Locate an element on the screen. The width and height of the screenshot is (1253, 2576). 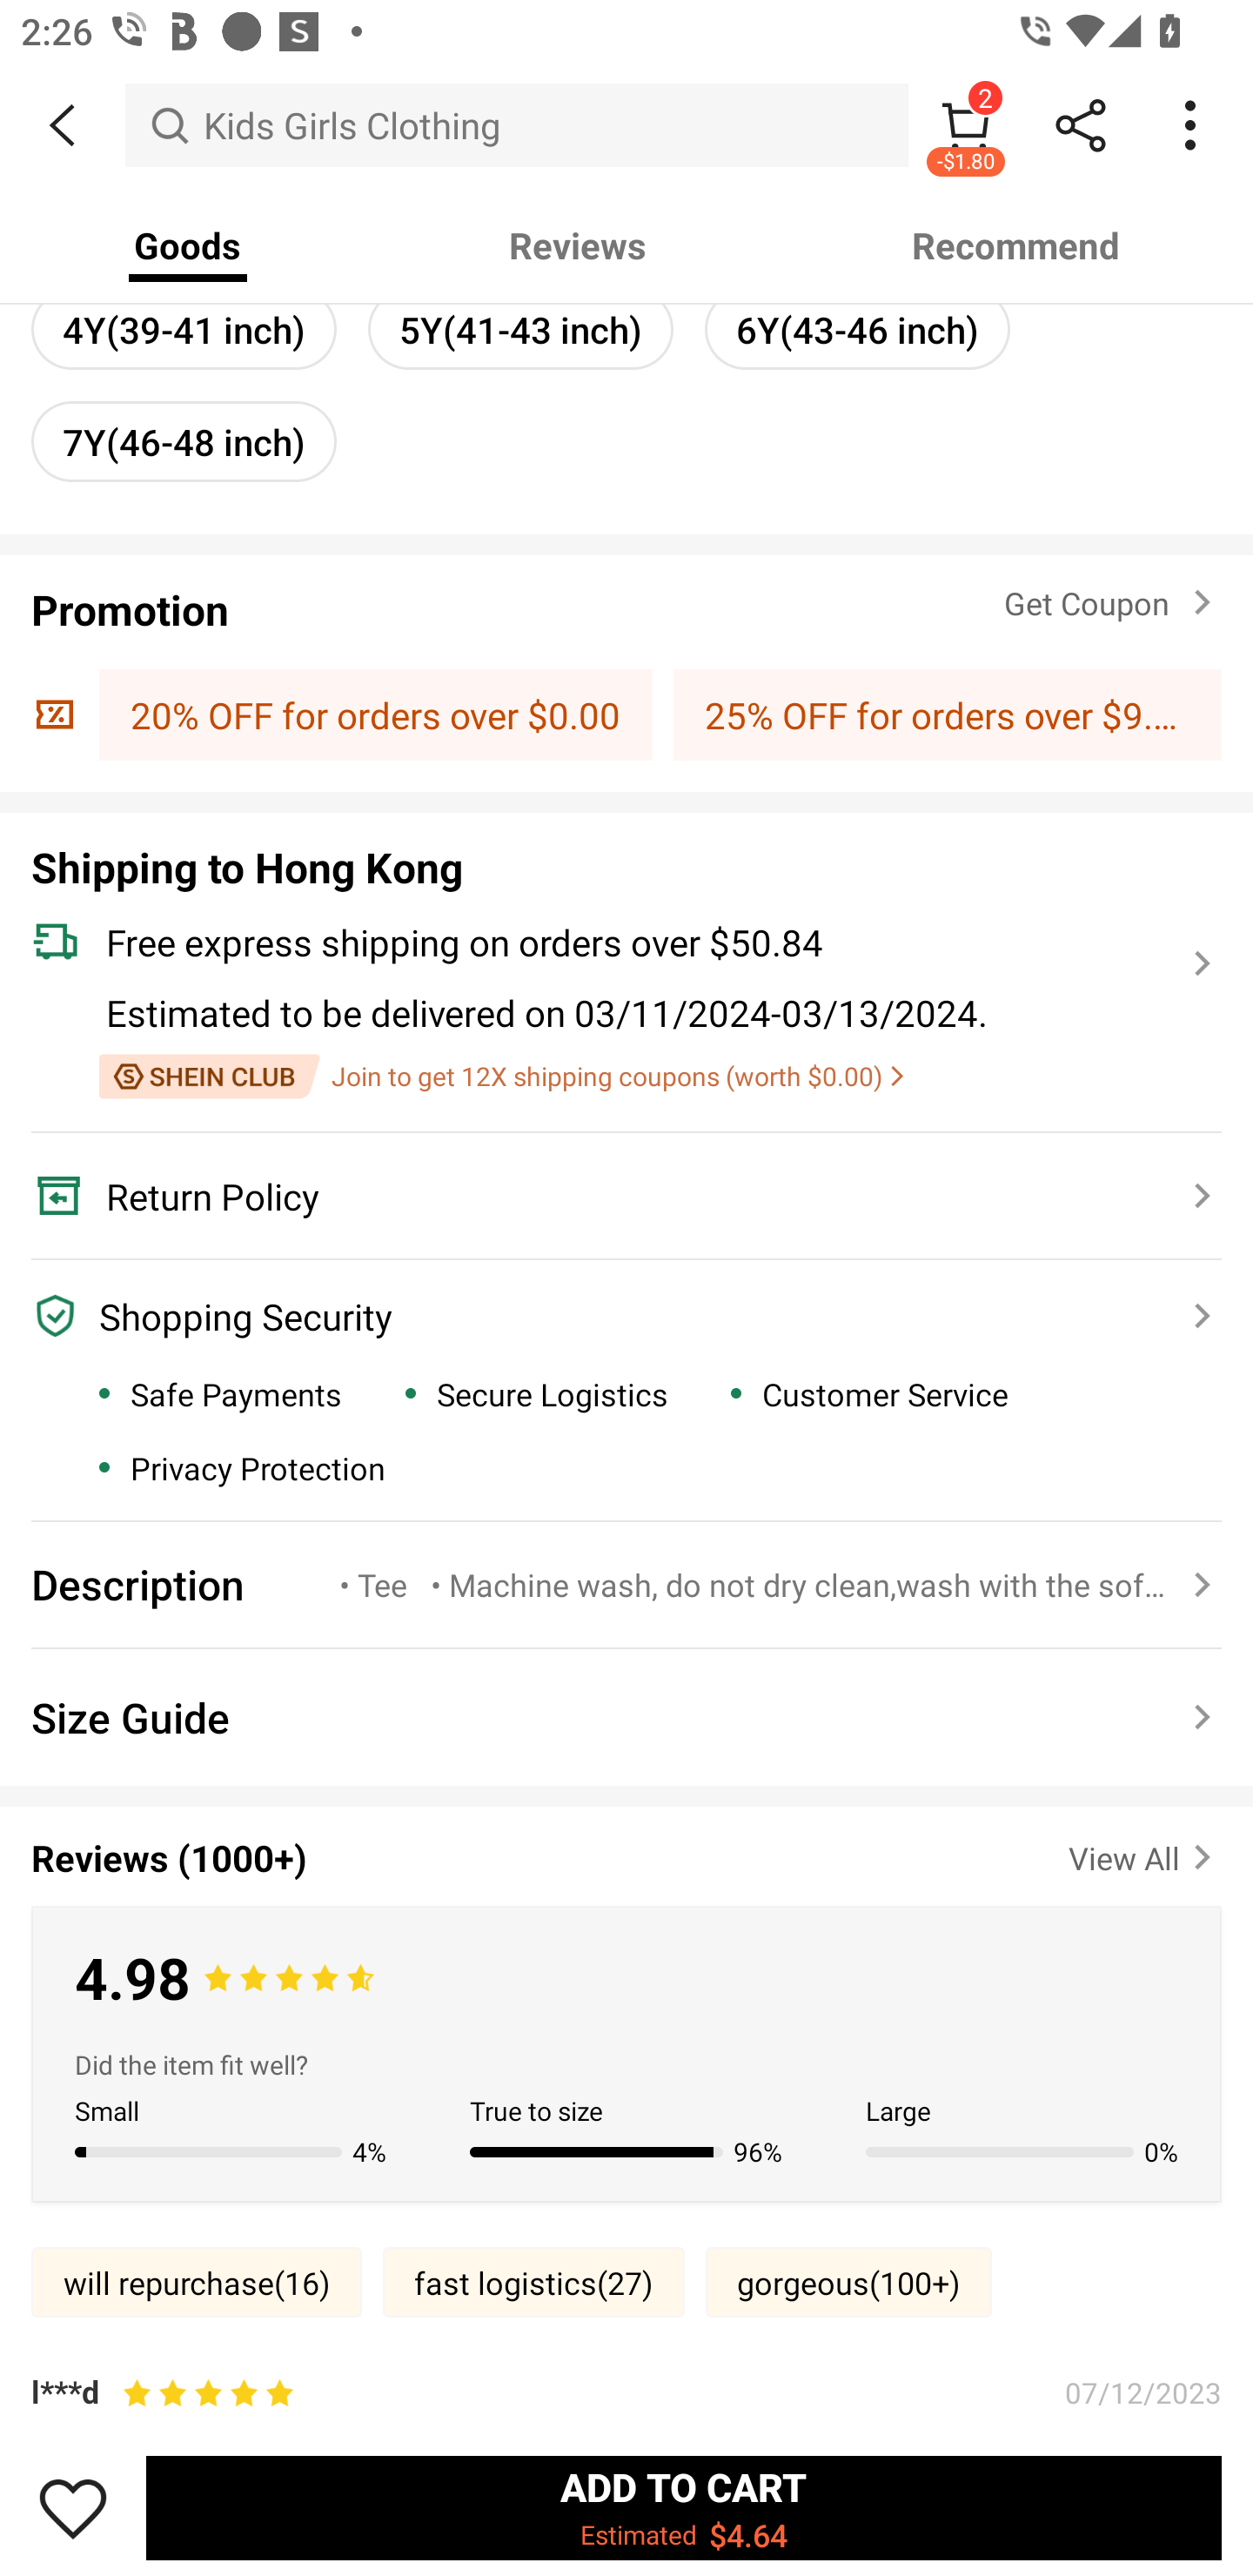
will repurchase(16) is located at coordinates (197, 2282).